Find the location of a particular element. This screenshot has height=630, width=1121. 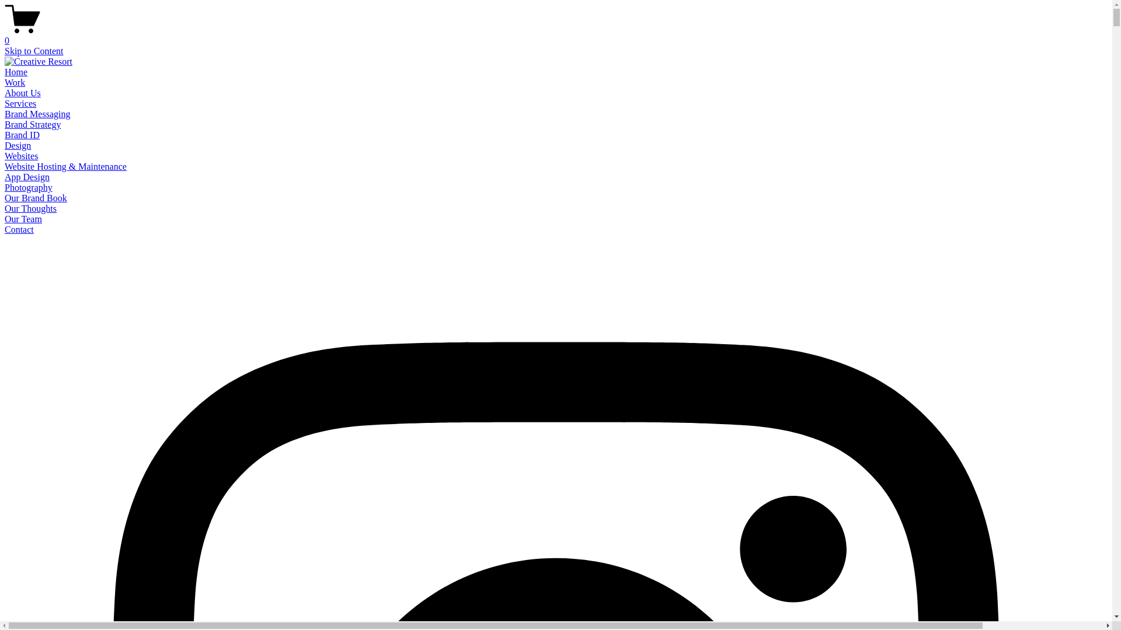

Our Brand Book is located at coordinates (36, 198).